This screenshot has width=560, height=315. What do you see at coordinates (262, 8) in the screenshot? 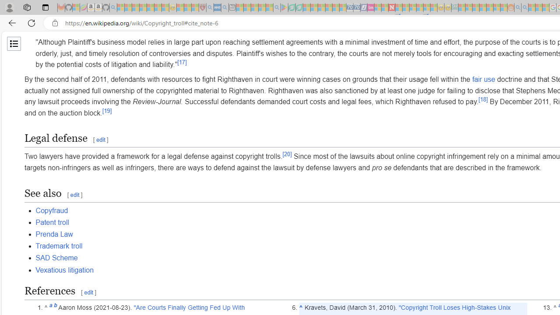
I see `Pets - MSN - Sleeping` at bounding box center [262, 8].